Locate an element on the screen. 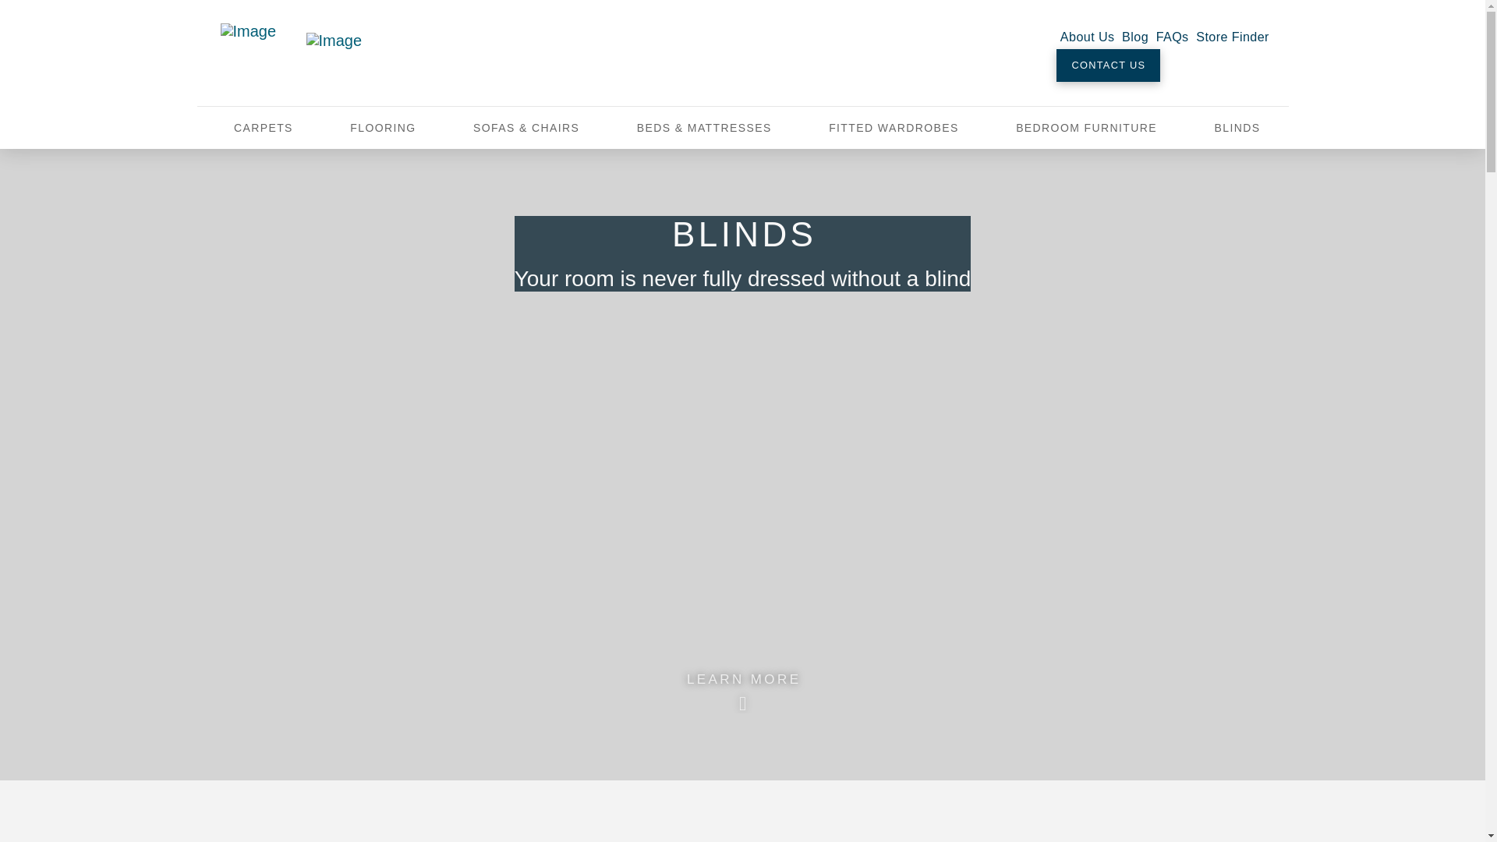 Image resolution: width=1497 pixels, height=842 pixels. FLOORING is located at coordinates (382, 128).